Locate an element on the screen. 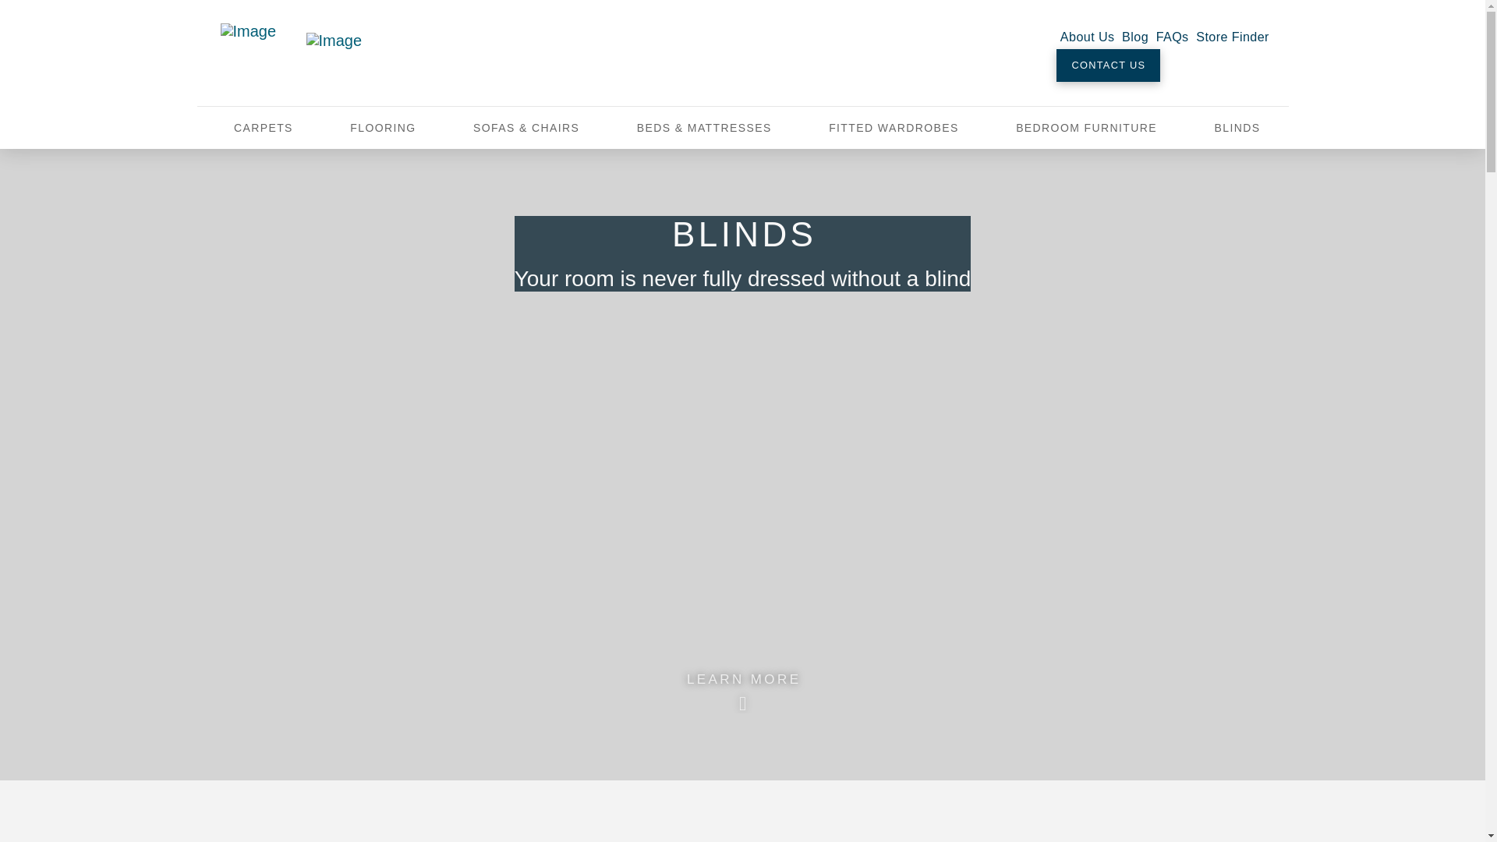 Image resolution: width=1497 pixels, height=842 pixels. FLOORING is located at coordinates (382, 128).